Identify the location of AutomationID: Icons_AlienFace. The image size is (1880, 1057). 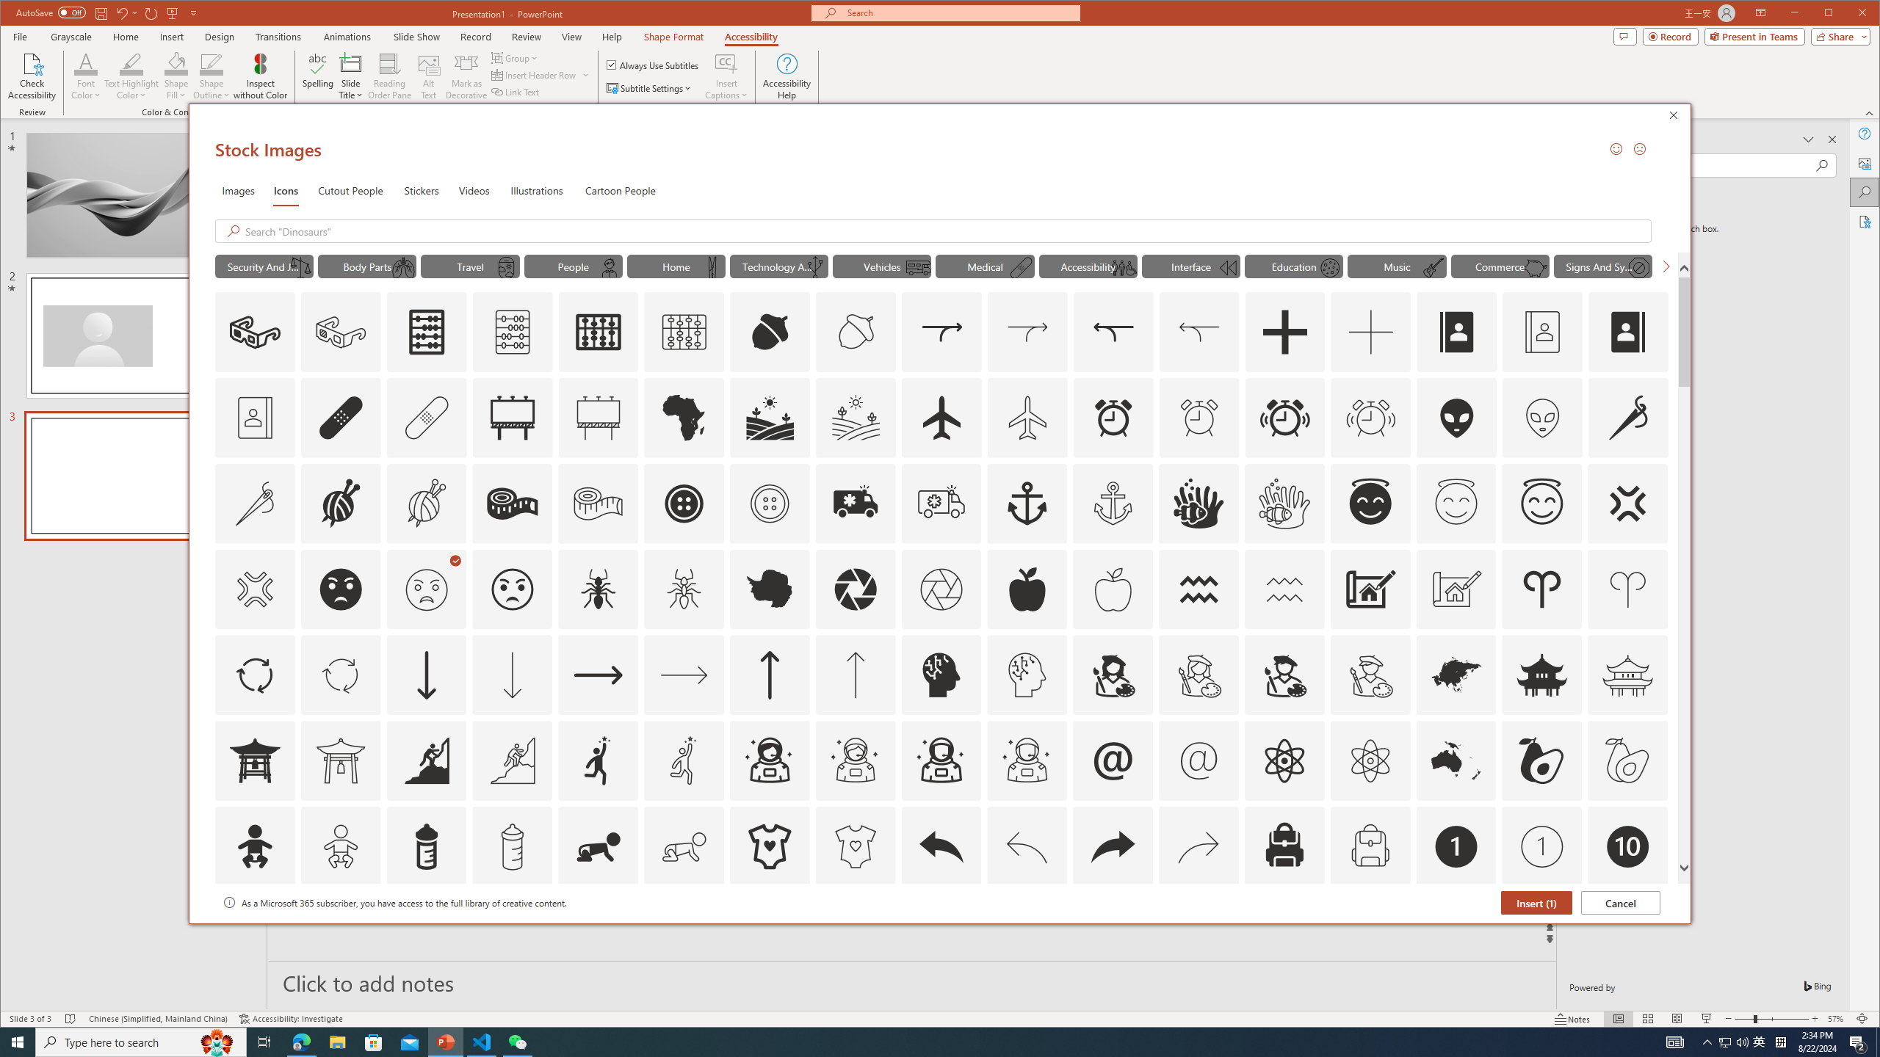
(1457, 417).